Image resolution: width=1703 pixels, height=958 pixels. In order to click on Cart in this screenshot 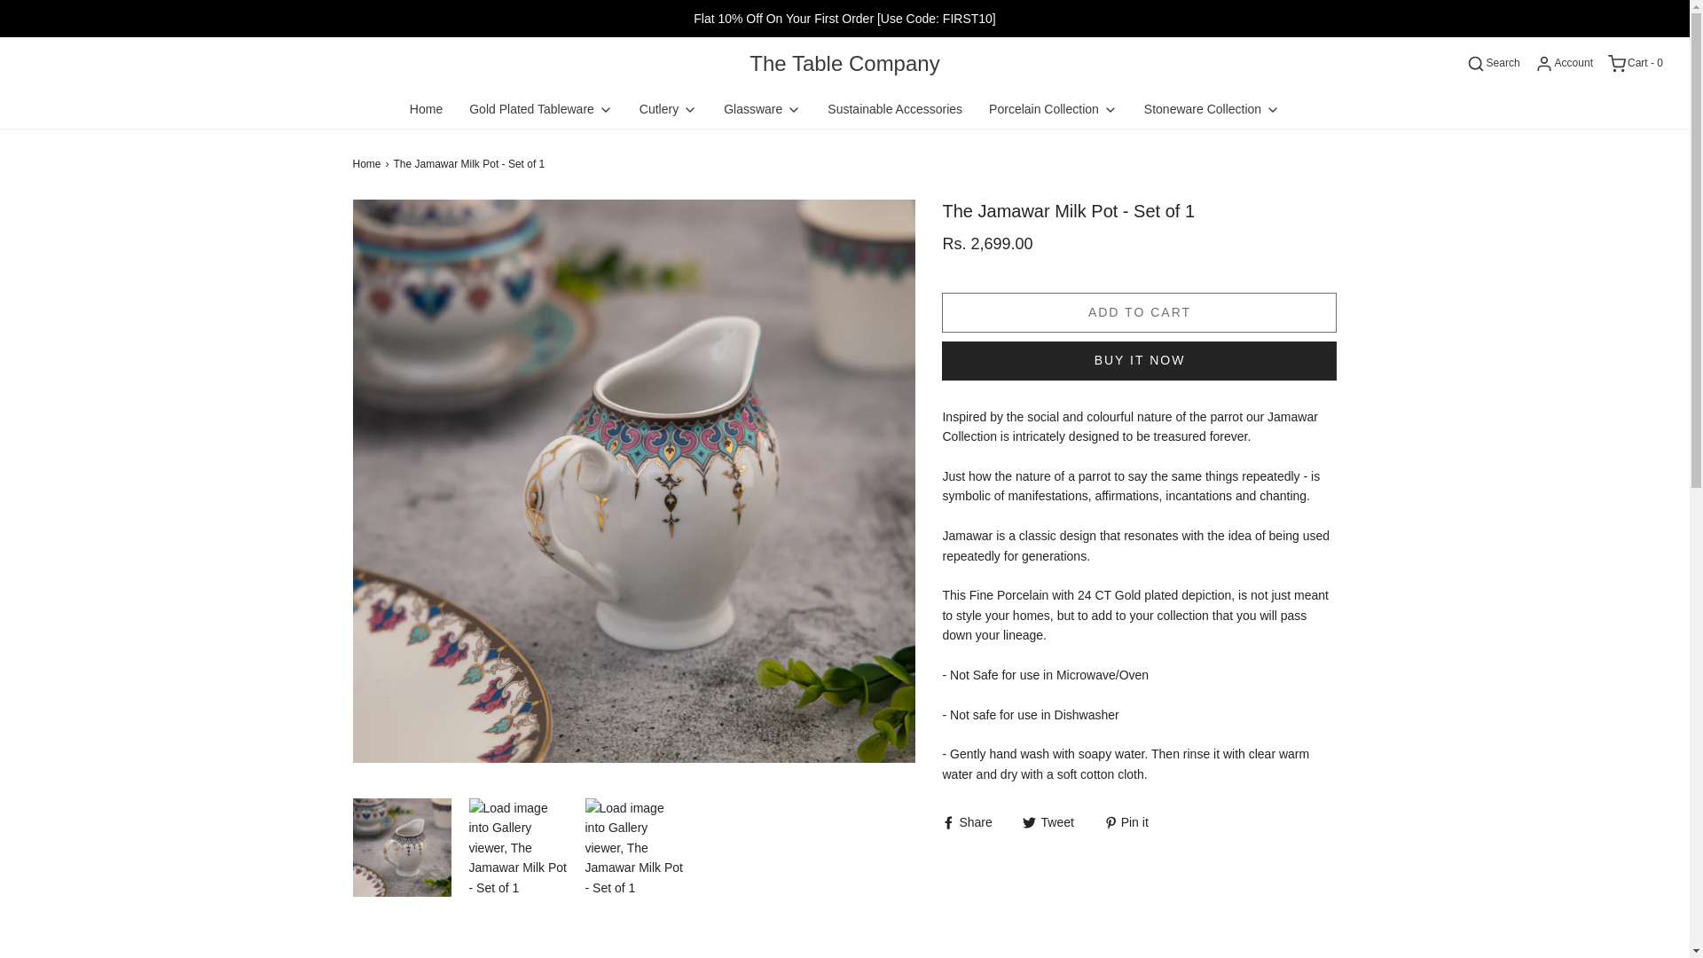, I will do `click(1634, 64)`.